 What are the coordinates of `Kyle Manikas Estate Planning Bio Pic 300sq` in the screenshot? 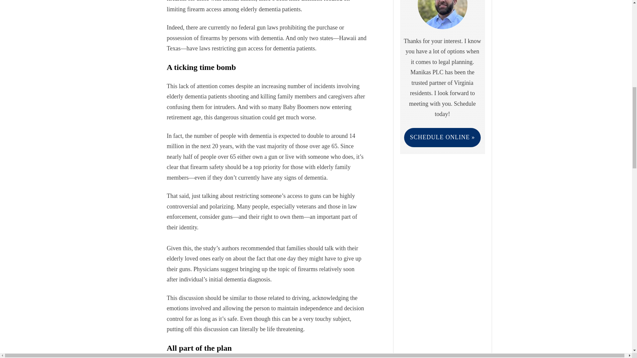 It's located at (442, 15).